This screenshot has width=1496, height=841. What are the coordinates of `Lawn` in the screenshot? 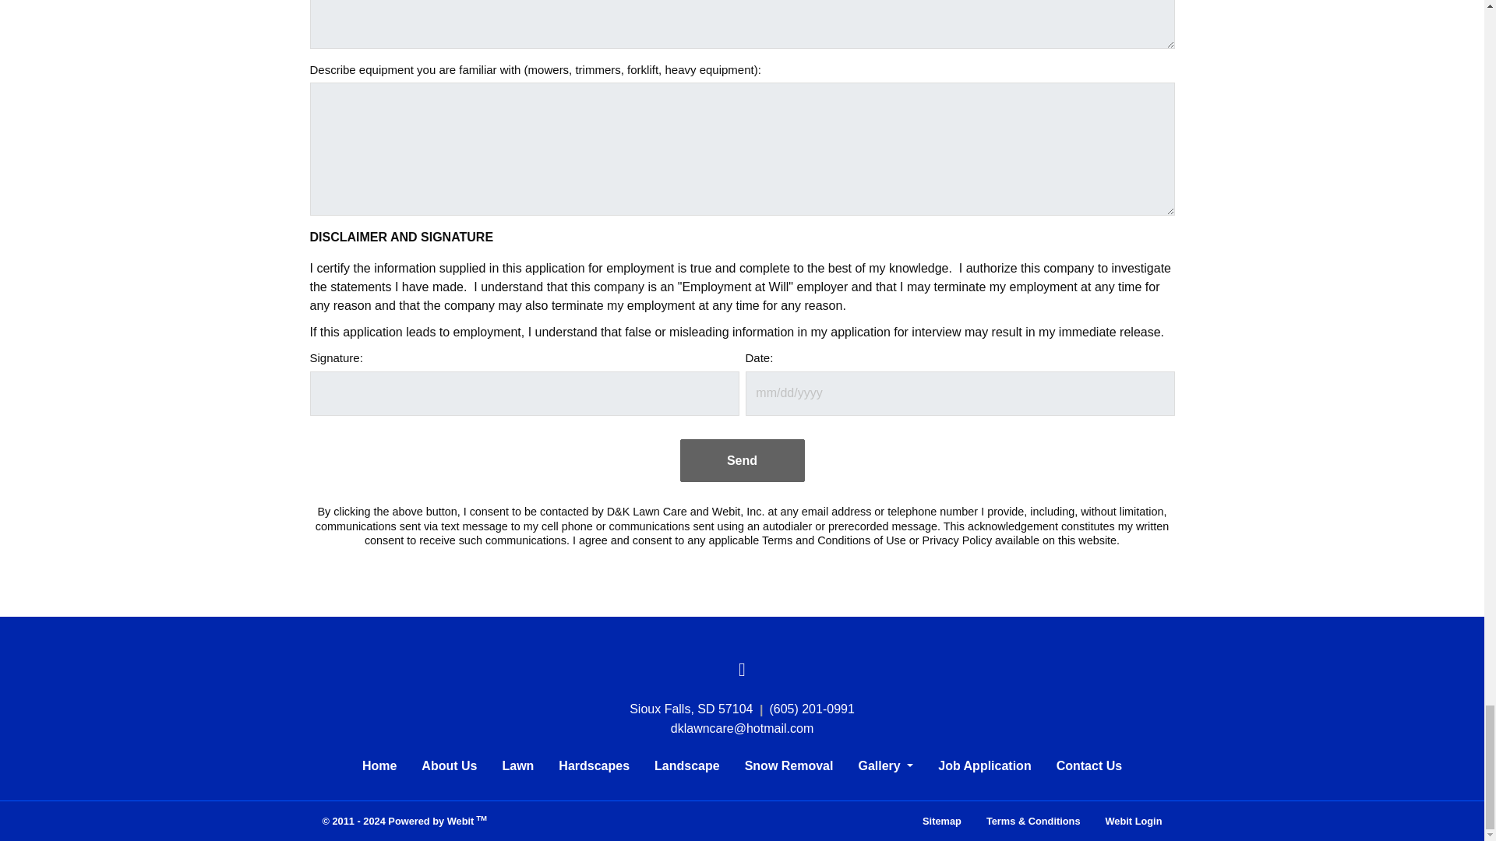 It's located at (517, 766).